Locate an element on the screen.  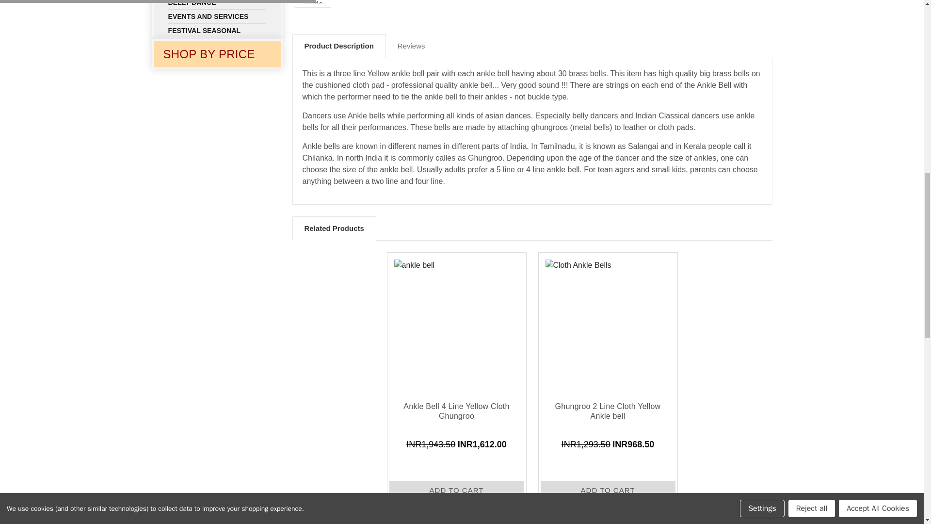
ankle bell is located at coordinates (456, 322).